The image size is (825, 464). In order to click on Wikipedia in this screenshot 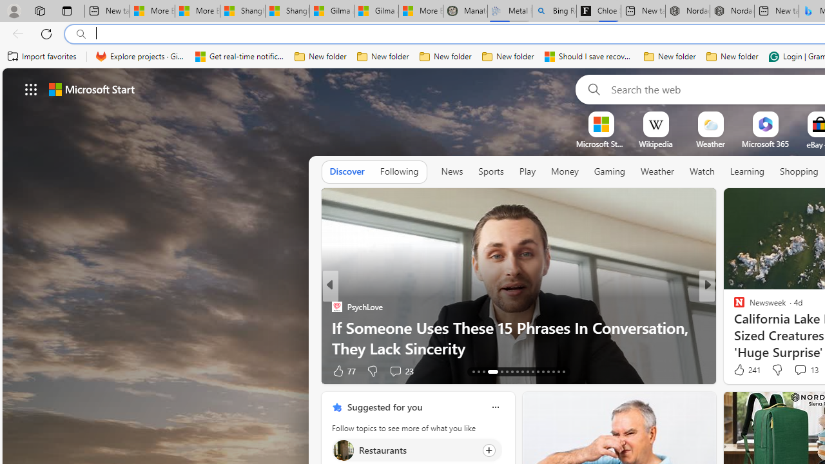, I will do `click(655, 144)`.